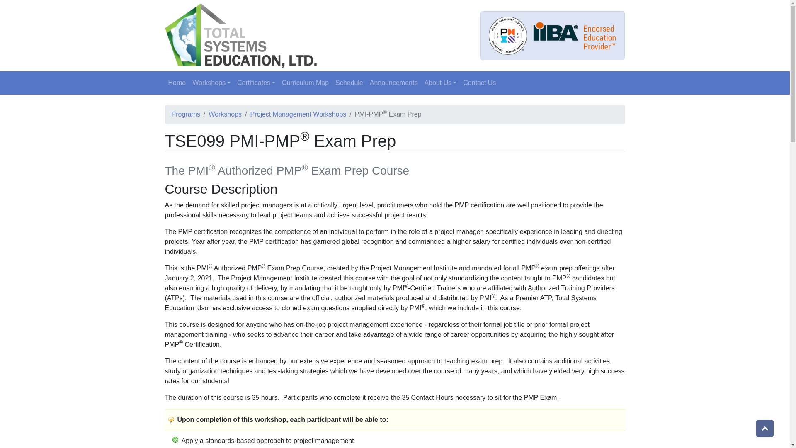 This screenshot has height=448, width=796. I want to click on Project Management Workshops, so click(298, 114).